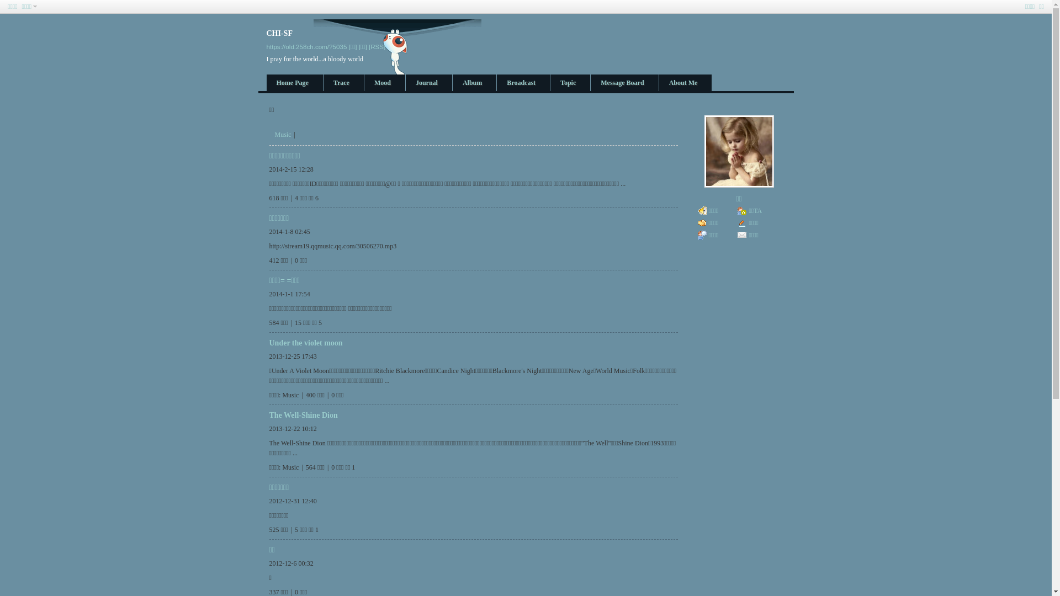 The image size is (1060, 596). What do you see at coordinates (283, 135) in the screenshot?
I see `Music` at bounding box center [283, 135].